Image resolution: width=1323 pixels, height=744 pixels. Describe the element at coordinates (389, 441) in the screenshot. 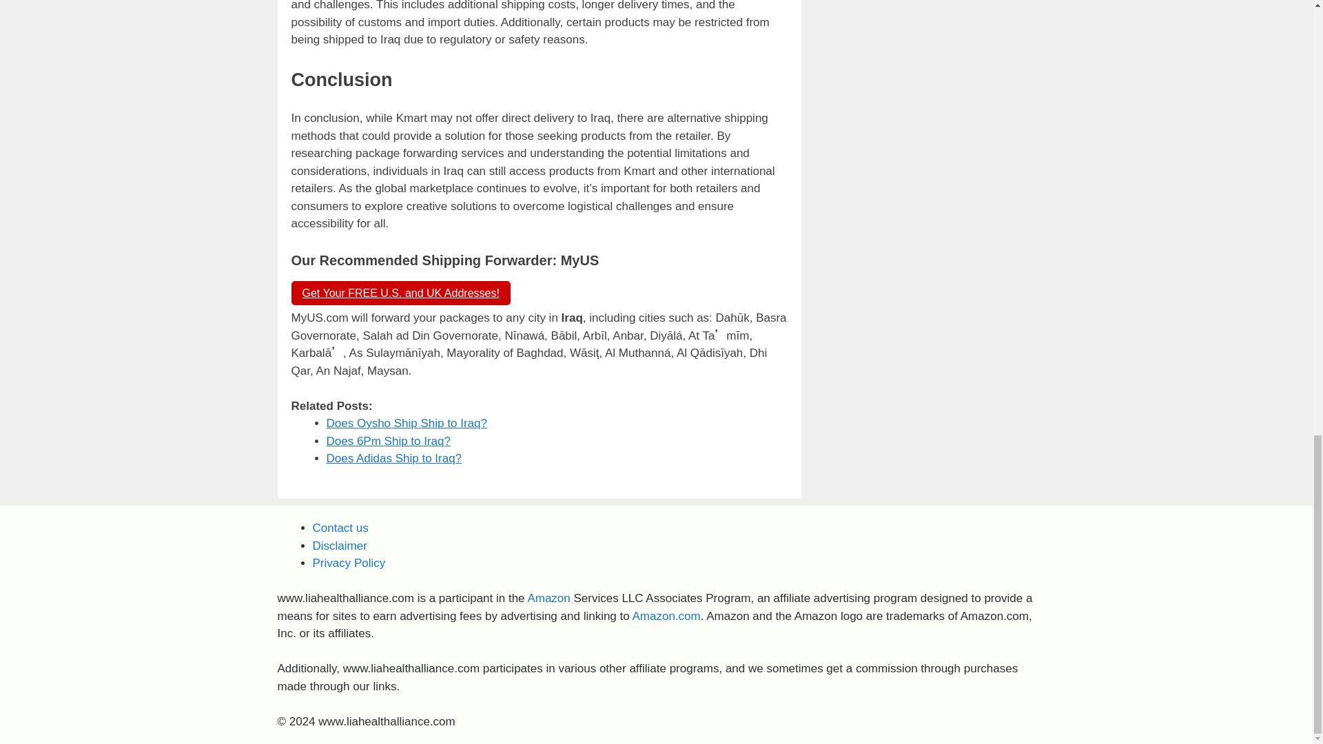

I see `Does 6Pm Ship to Iraq?` at that location.